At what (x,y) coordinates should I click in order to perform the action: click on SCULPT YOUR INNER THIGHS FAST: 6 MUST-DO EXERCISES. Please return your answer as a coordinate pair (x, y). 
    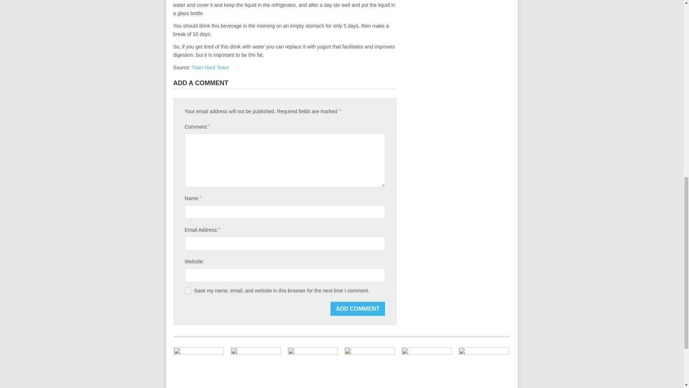
    Looking at the image, I should click on (370, 368).